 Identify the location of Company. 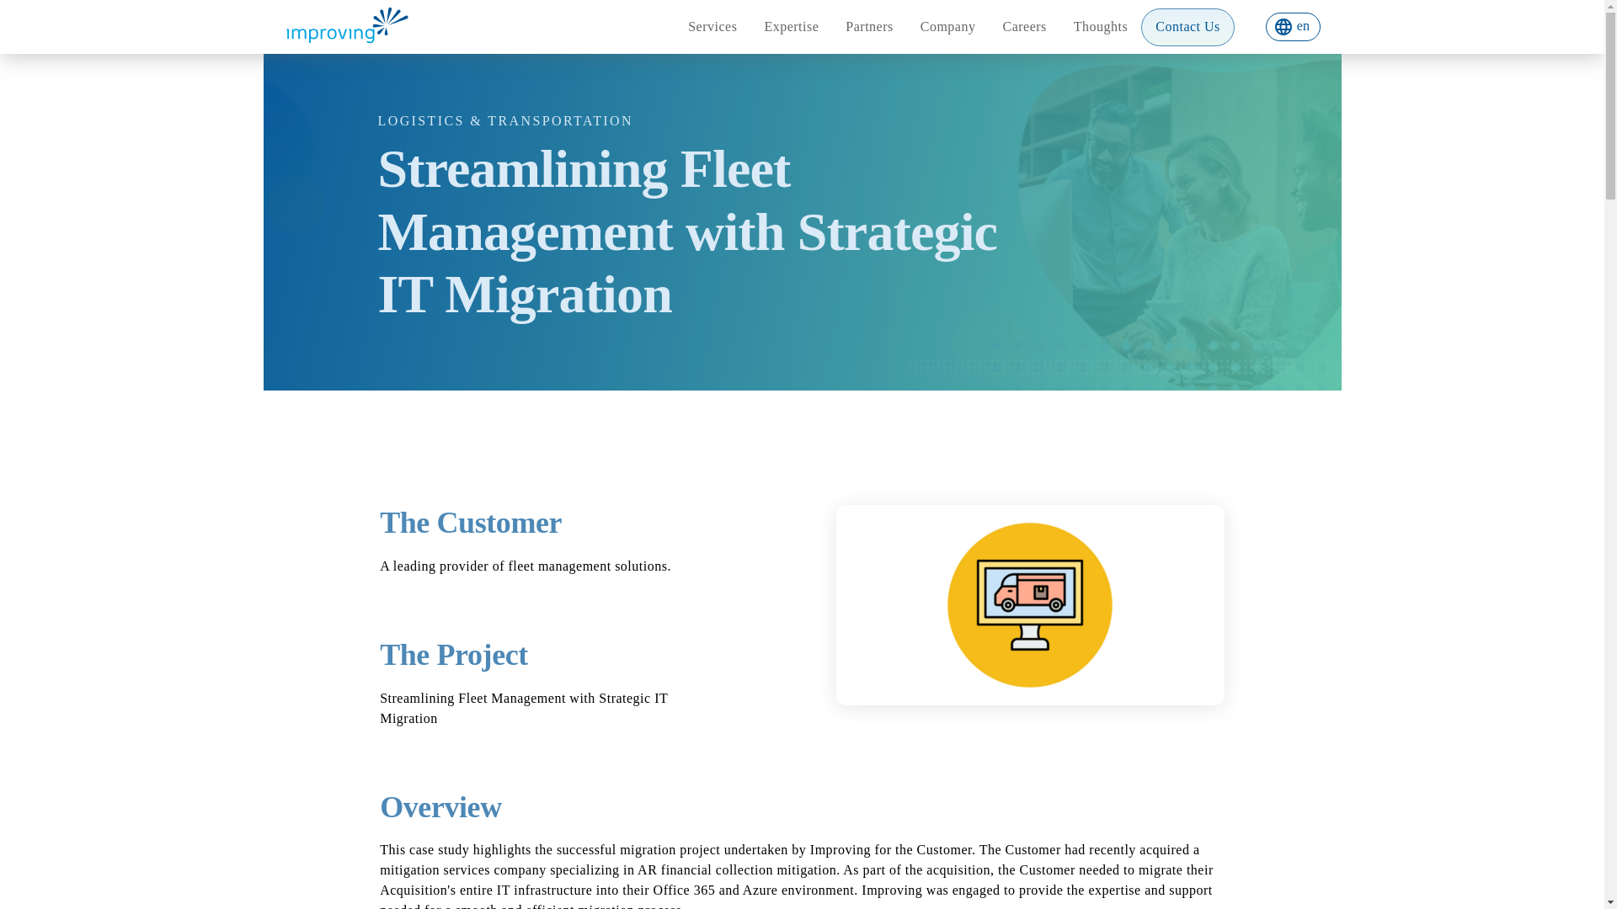
(948, 27).